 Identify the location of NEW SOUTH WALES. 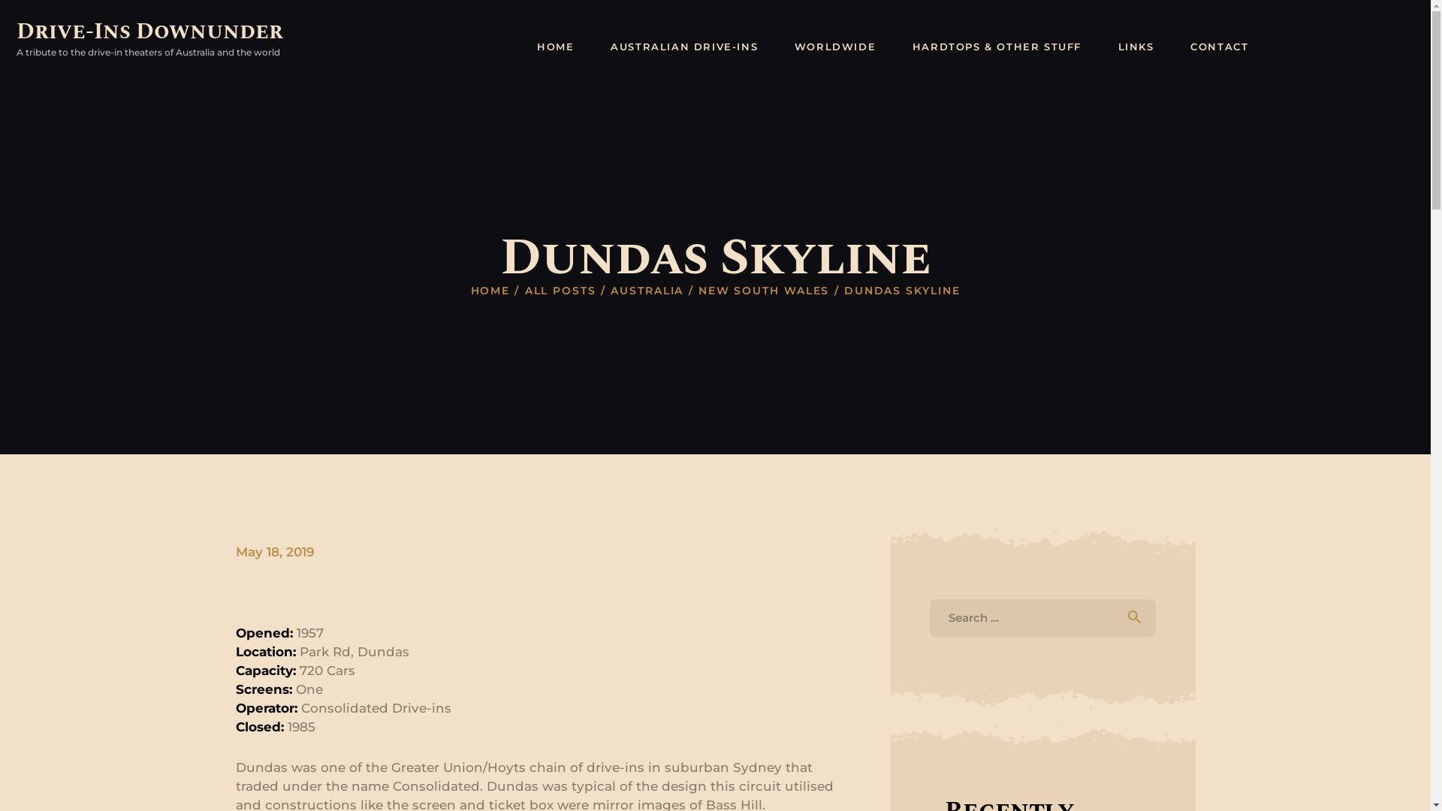
(765, 291).